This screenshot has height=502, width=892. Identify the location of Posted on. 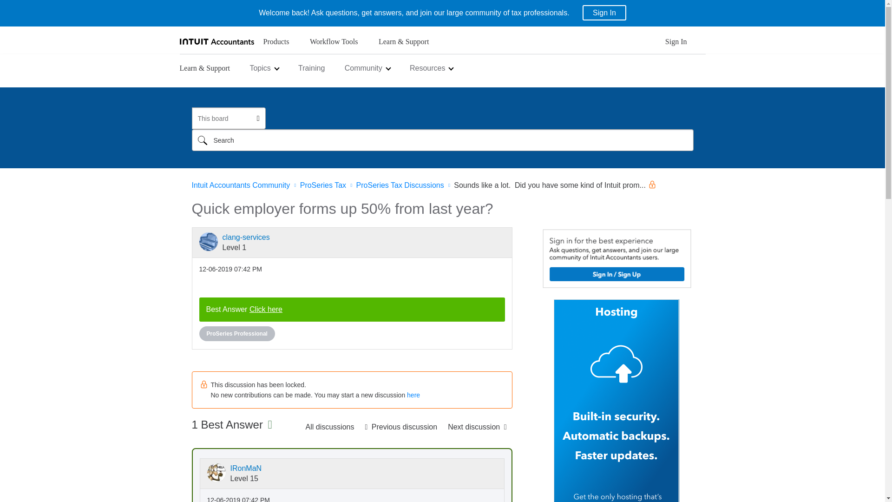
(230, 269).